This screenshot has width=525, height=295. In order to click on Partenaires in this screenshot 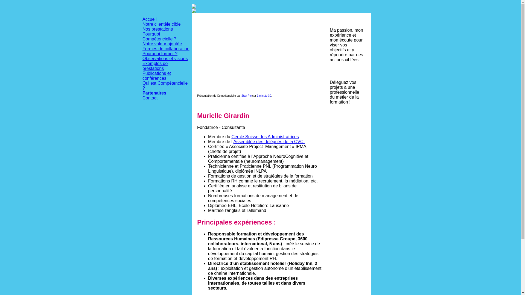, I will do `click(154, 93)`.